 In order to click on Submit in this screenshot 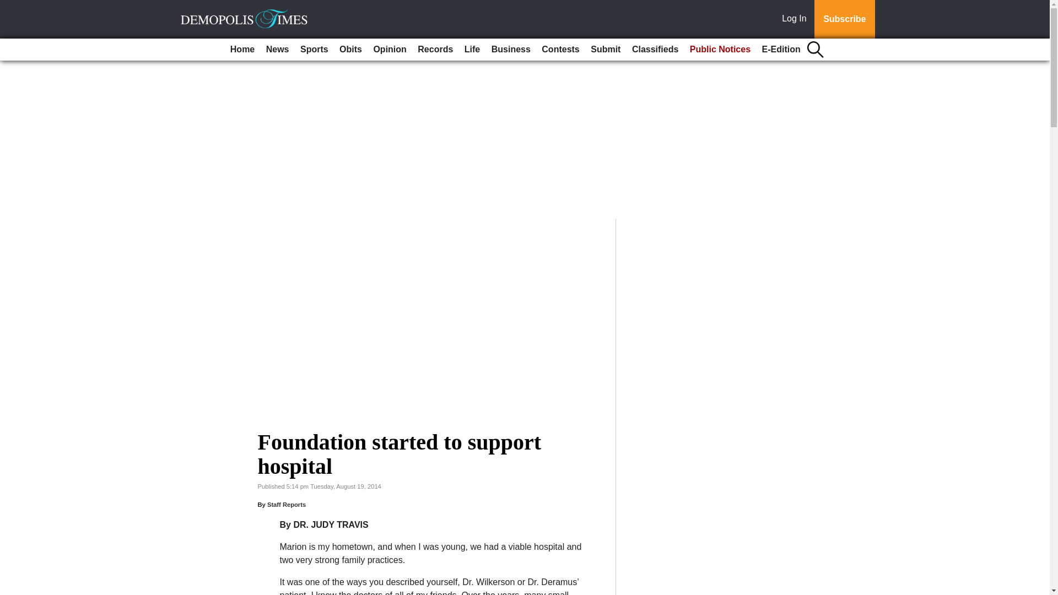, I will do `click(605, 50)`.